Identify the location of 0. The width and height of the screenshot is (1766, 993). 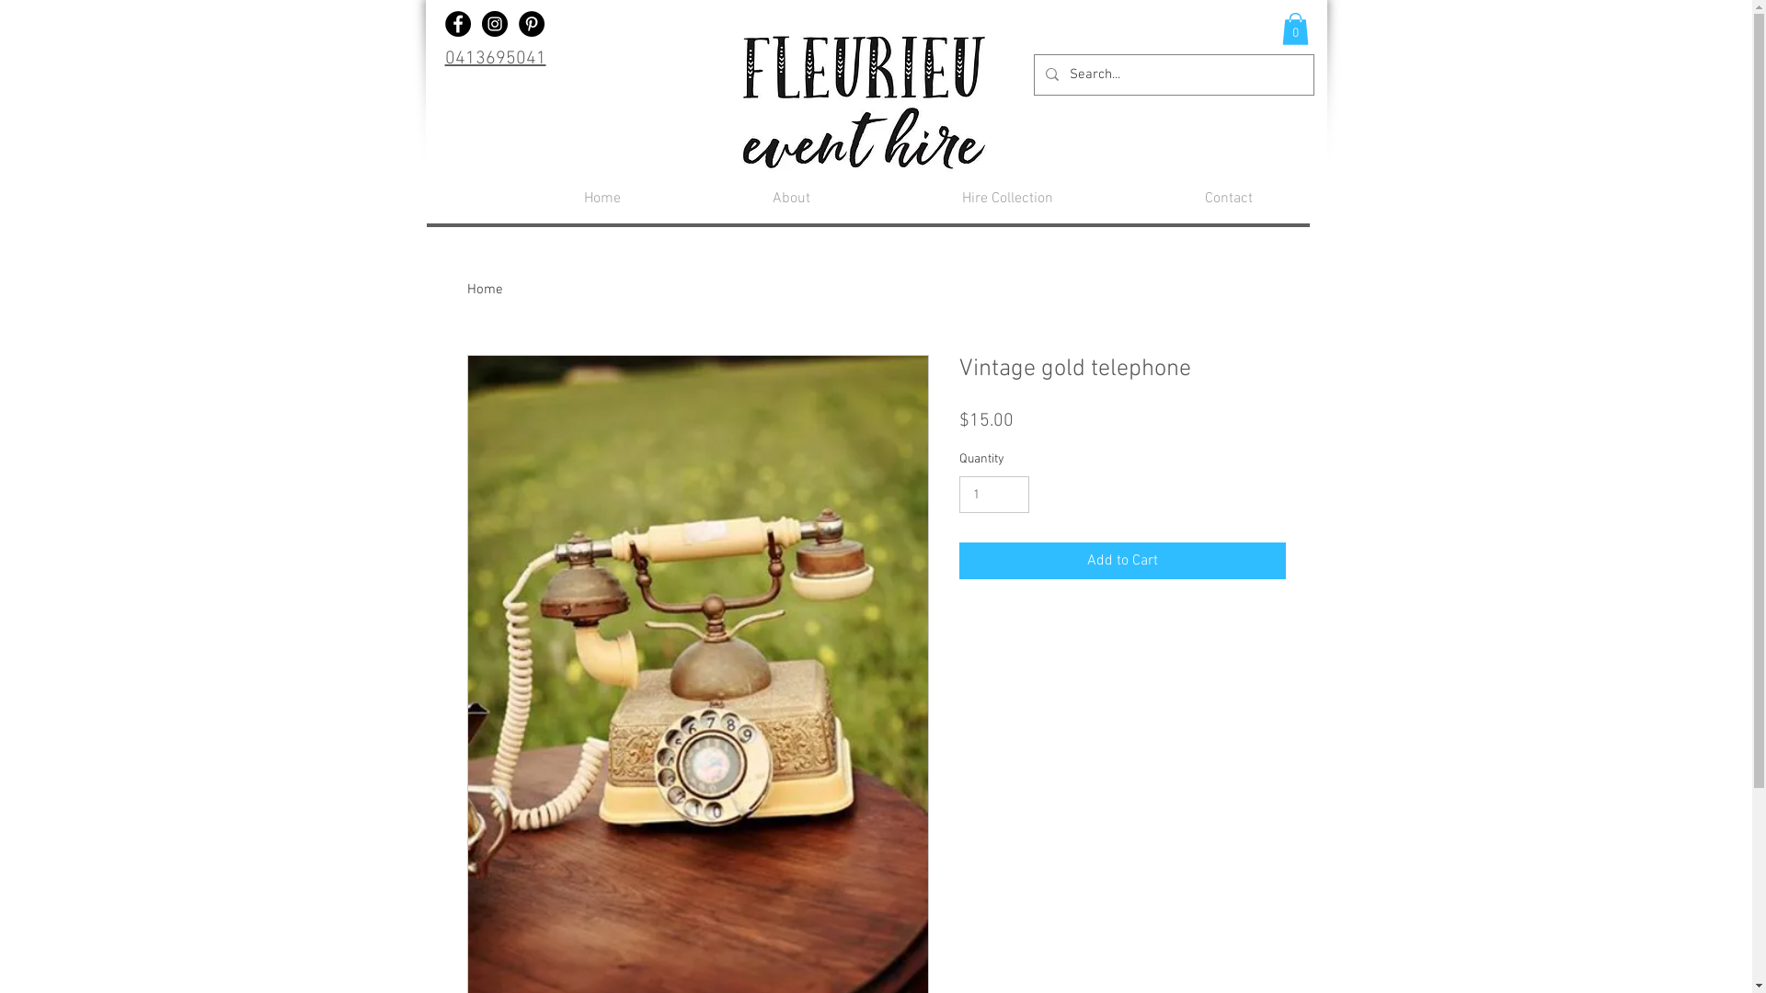
(1295, 29).